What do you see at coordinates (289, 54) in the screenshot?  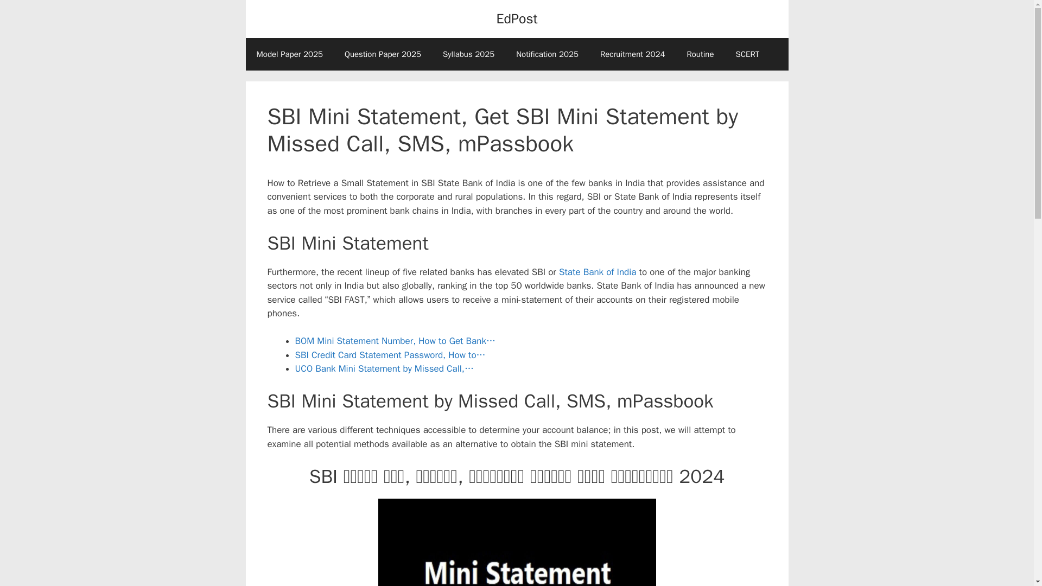 I see `Model Paper 2025` at bounding box center [289, 54].